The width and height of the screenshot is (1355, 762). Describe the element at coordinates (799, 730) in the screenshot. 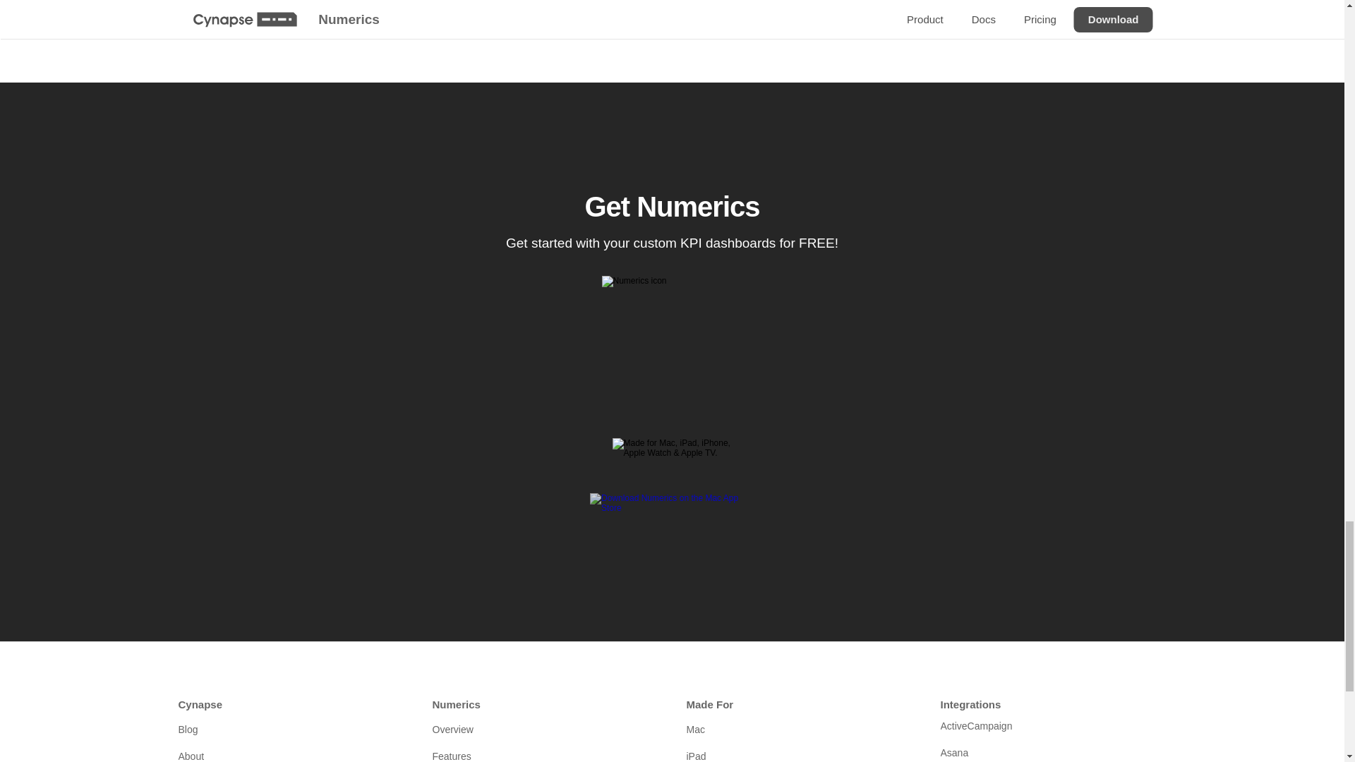

I see `Mac` at that location.